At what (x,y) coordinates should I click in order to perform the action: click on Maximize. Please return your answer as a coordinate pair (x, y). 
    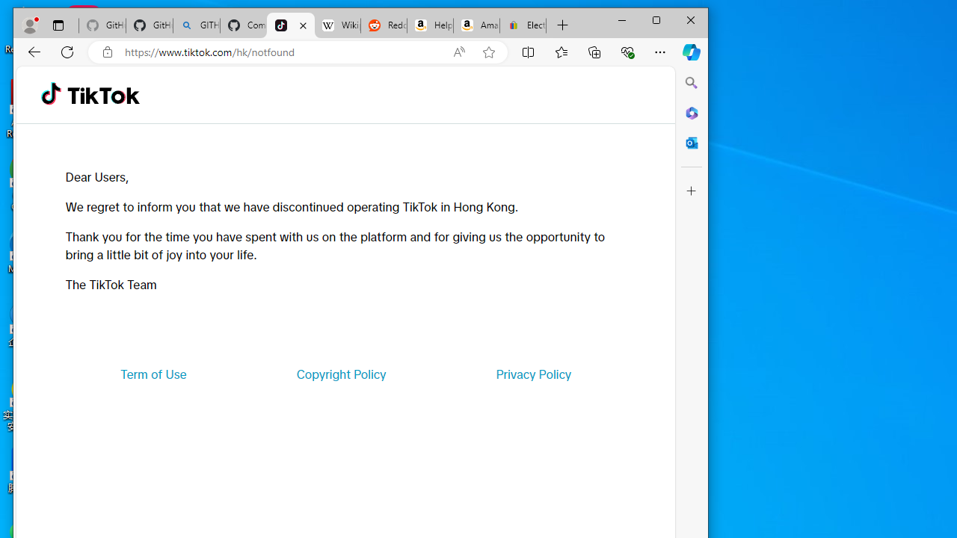
    Looking at the image, I should click on (656, 19).